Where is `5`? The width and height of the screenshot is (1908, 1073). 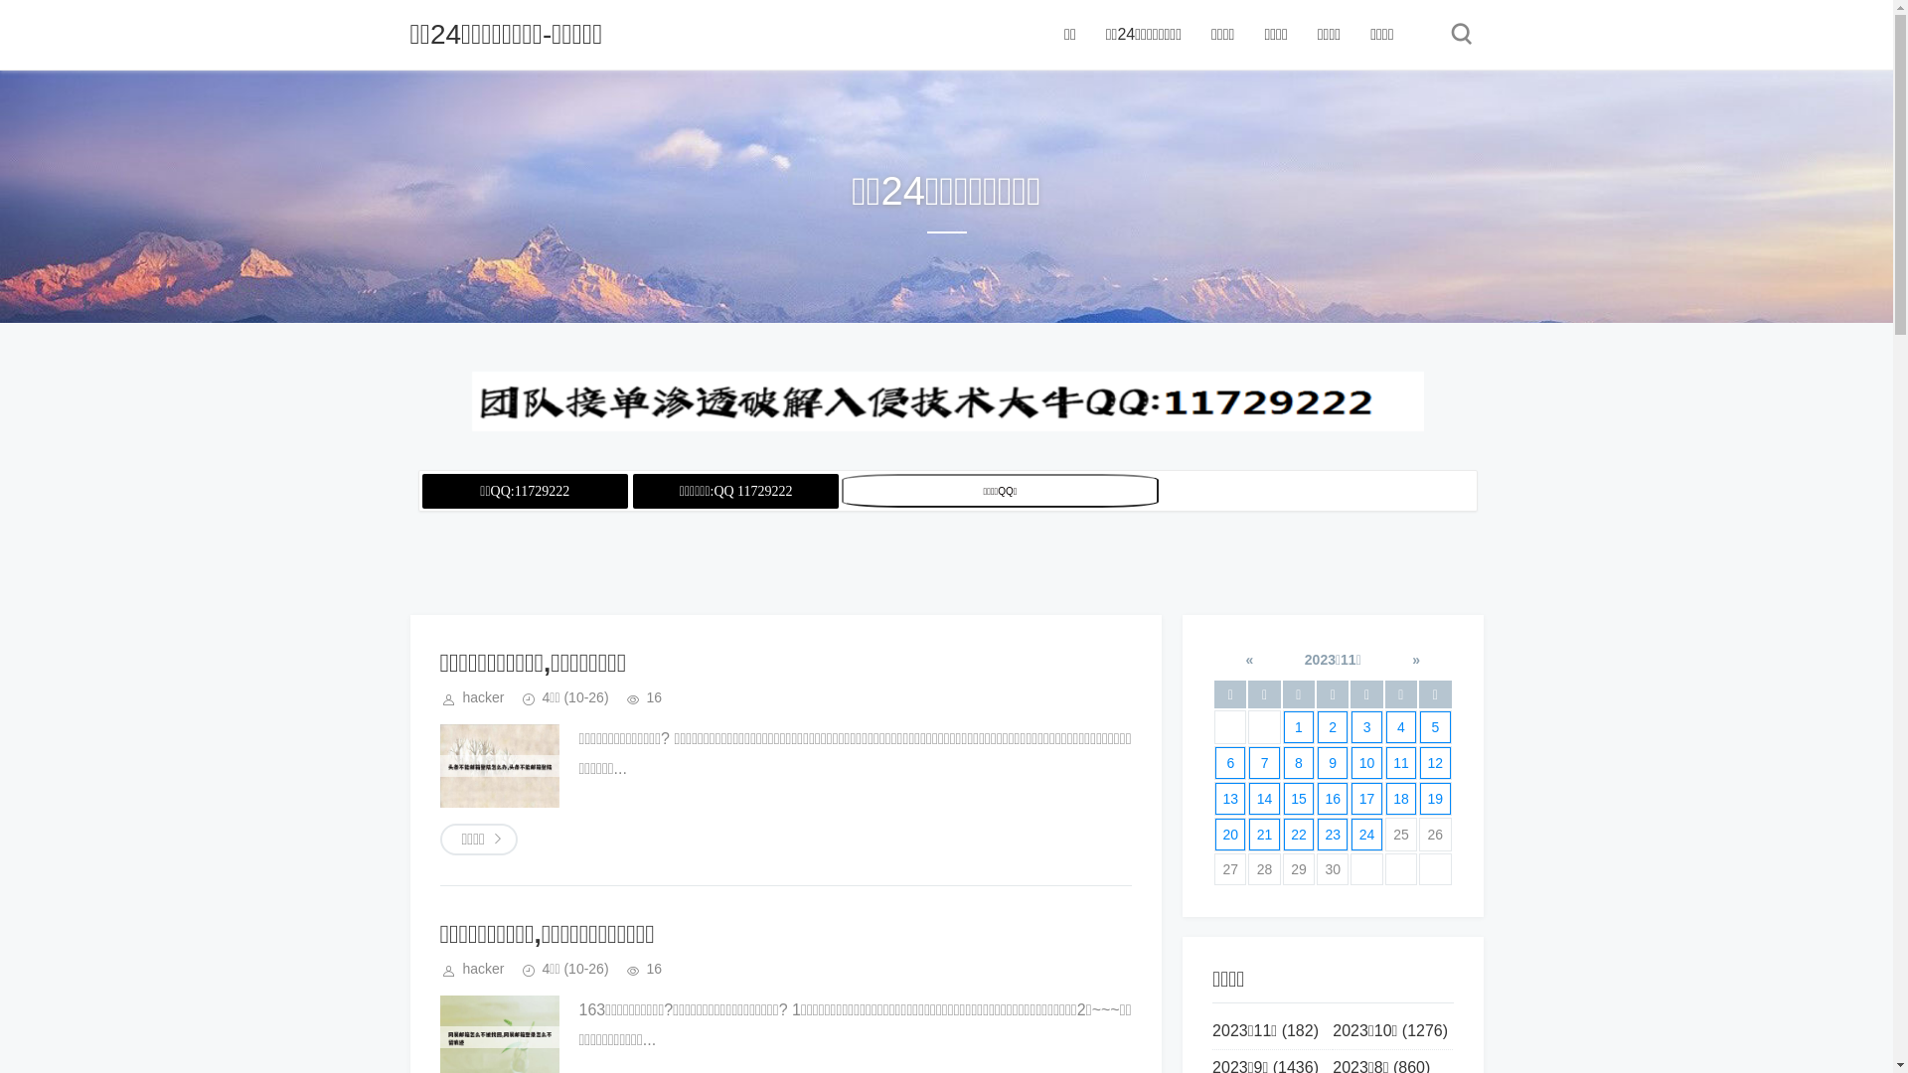 5 is located at coordinates (1435, 727).